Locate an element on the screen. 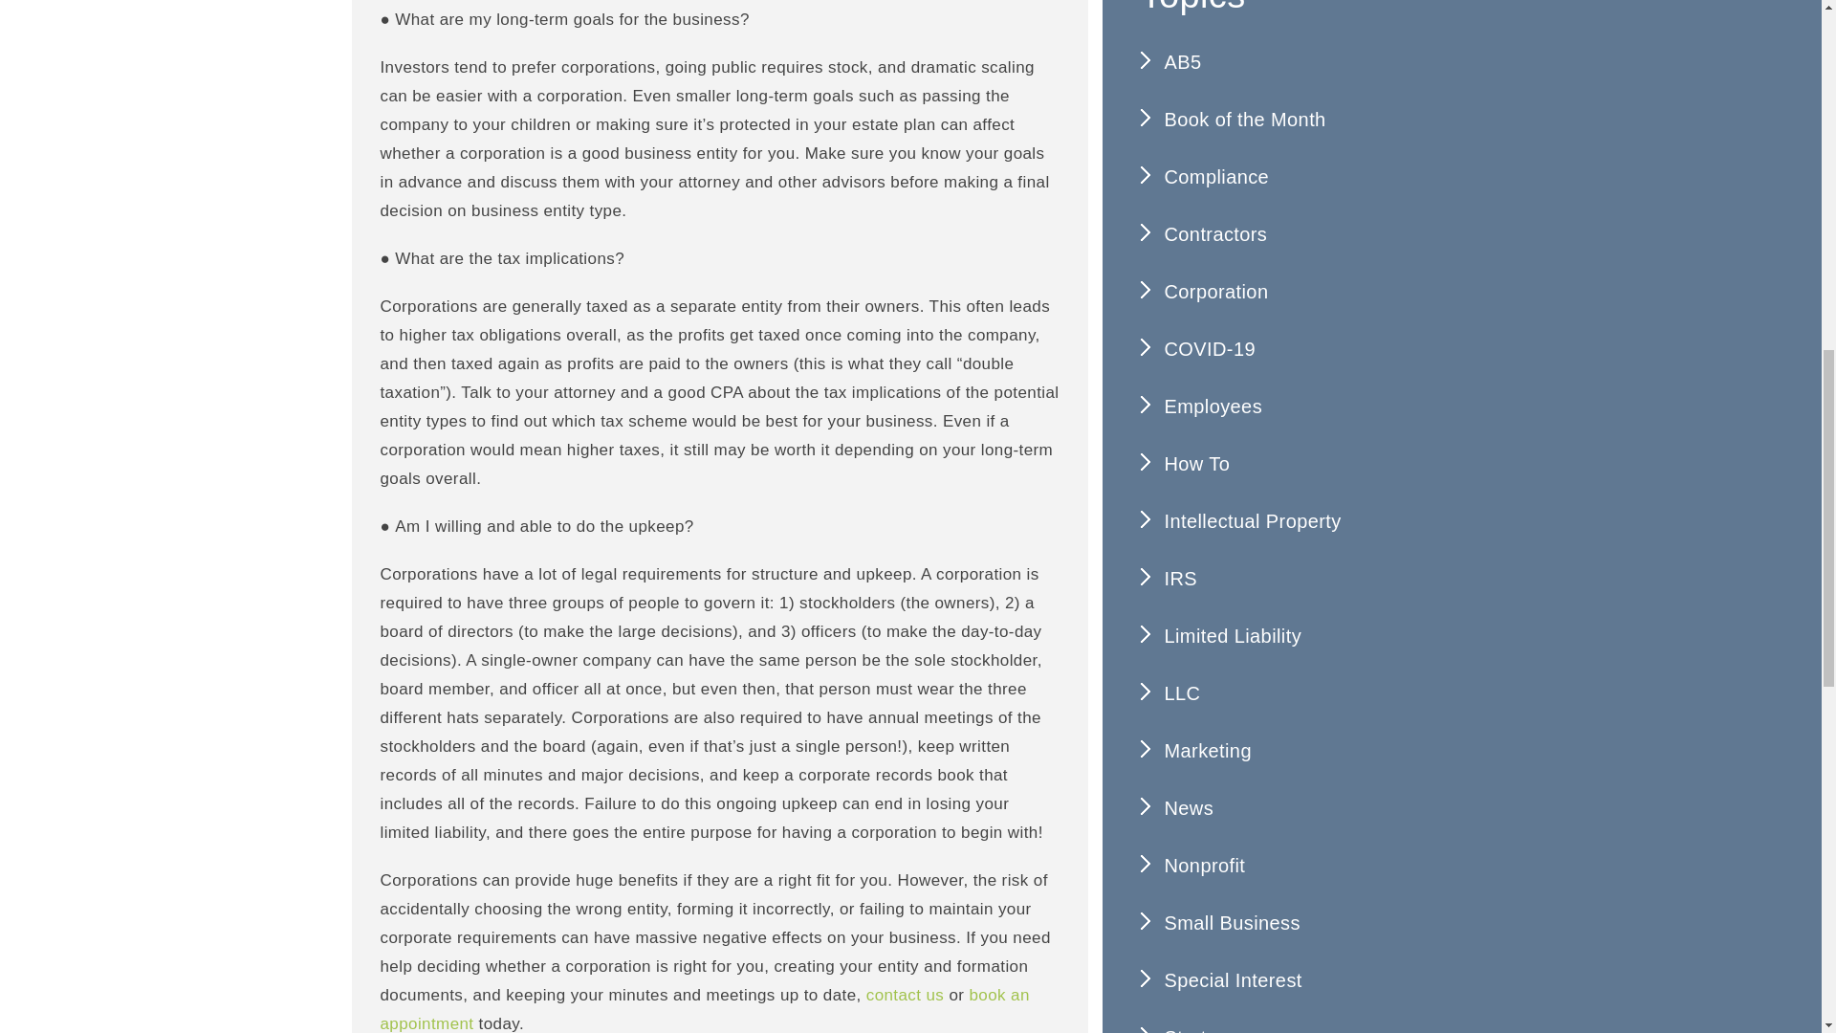 The image size is (1836, 1033). Contractors Tag is located at coordinates (1293, 234).